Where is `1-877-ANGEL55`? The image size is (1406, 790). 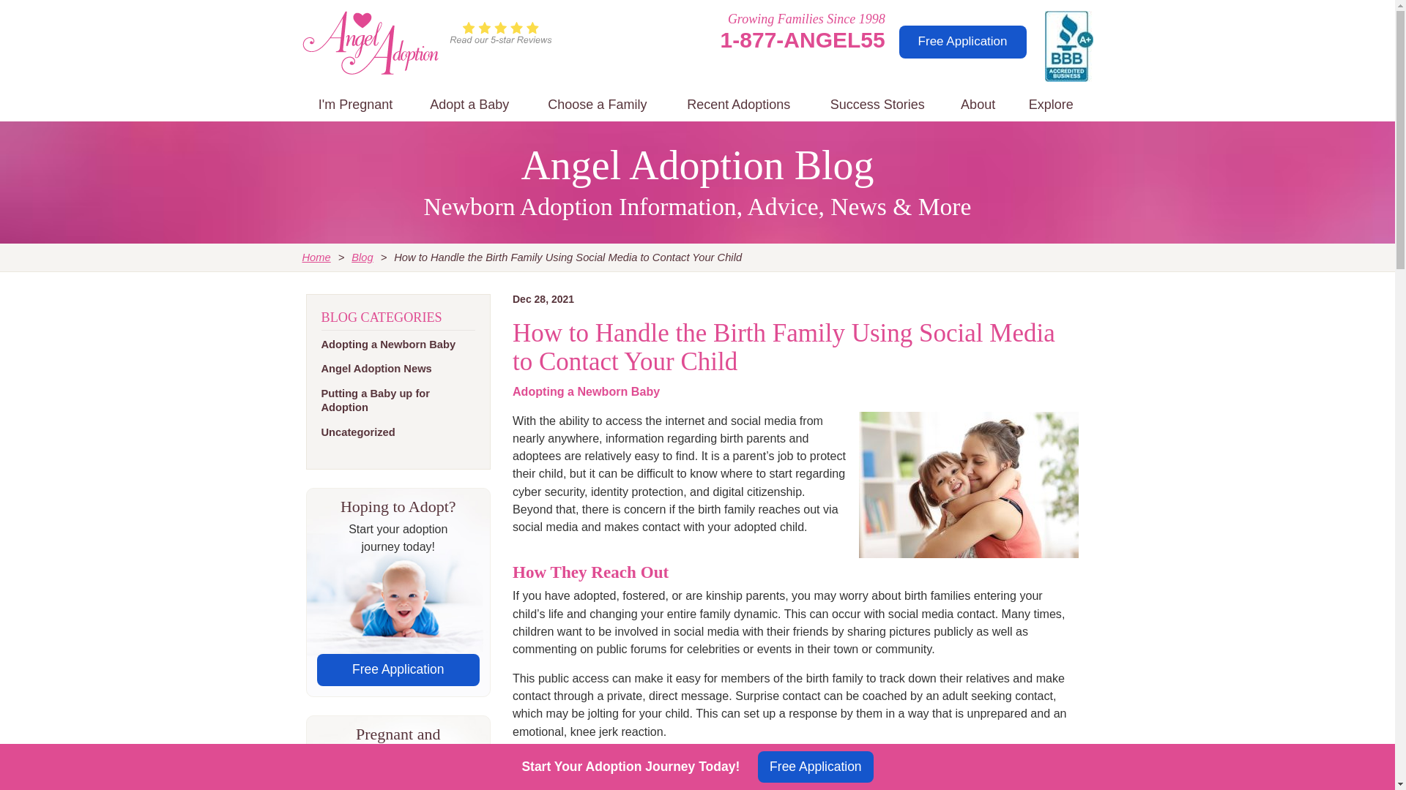 1-877-ANGEL55 is located at coordinates (803, 39).